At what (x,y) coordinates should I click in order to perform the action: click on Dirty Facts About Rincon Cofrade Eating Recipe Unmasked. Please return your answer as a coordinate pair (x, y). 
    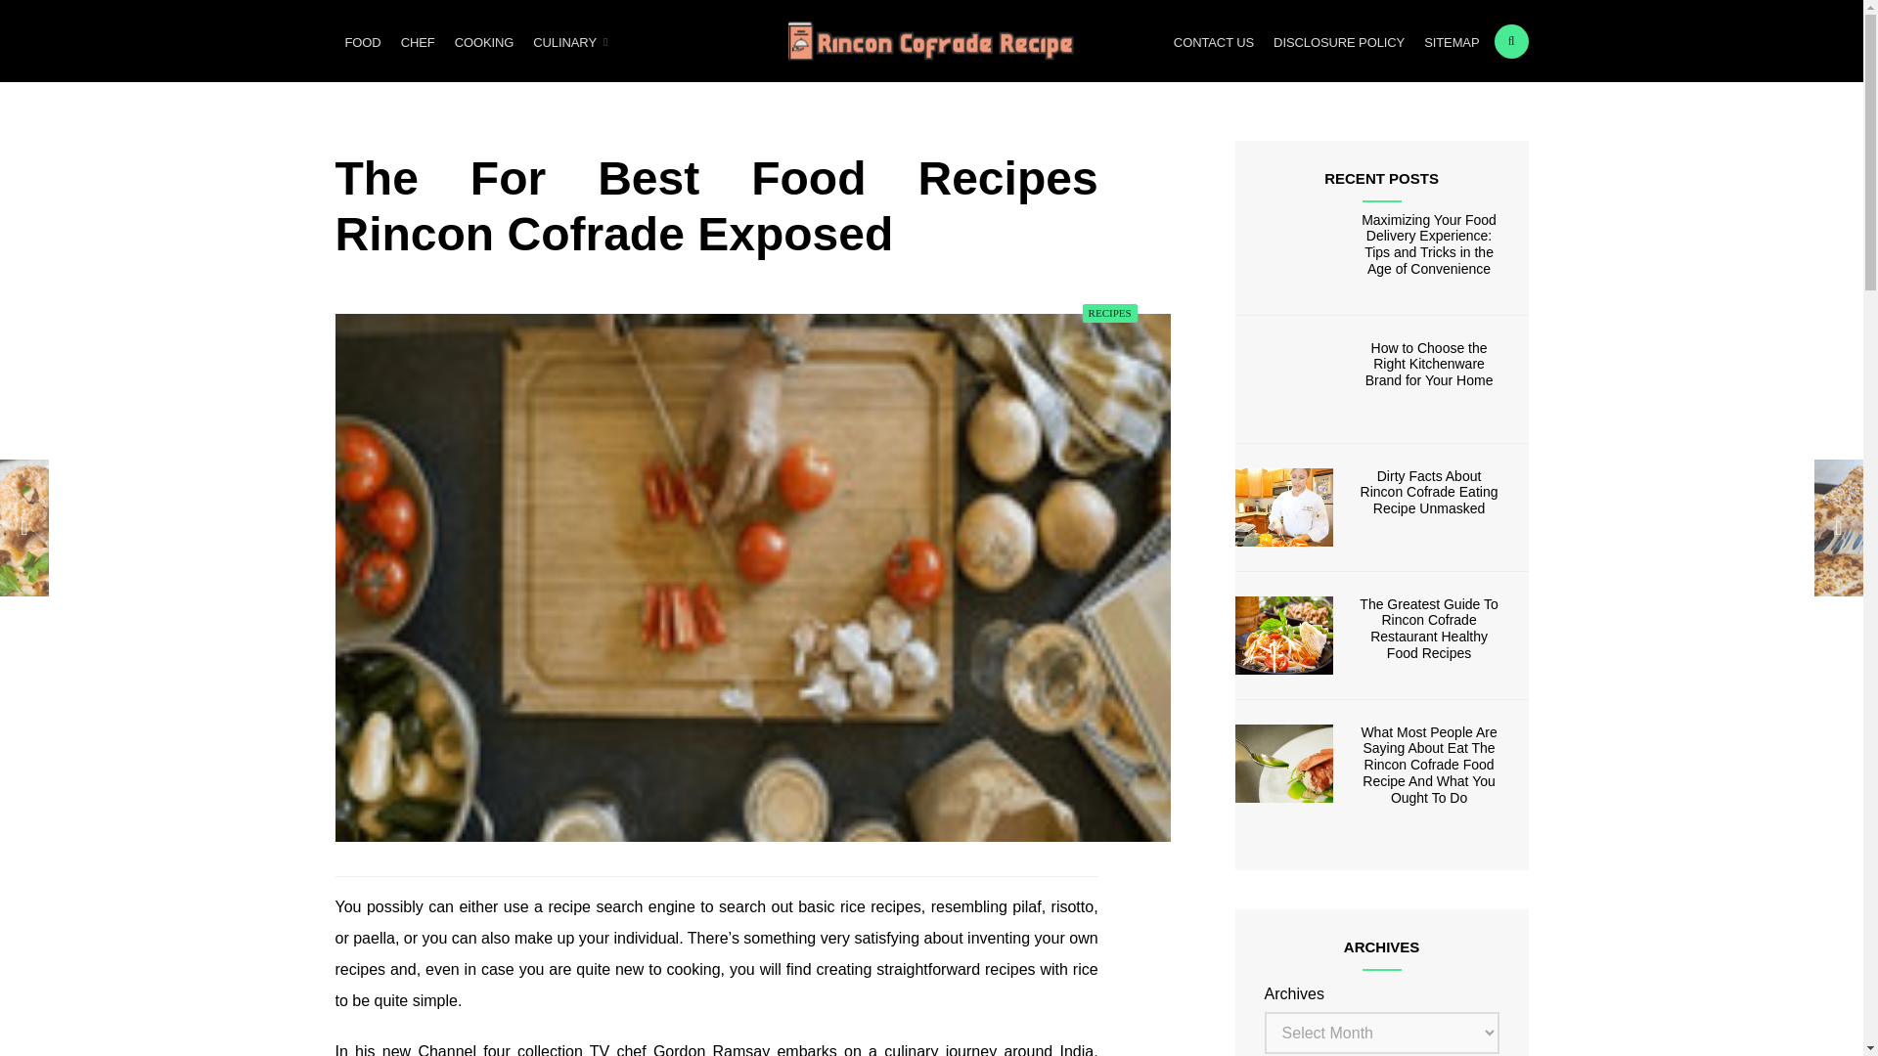
    Looking at the image, I should click on (1429, 493).